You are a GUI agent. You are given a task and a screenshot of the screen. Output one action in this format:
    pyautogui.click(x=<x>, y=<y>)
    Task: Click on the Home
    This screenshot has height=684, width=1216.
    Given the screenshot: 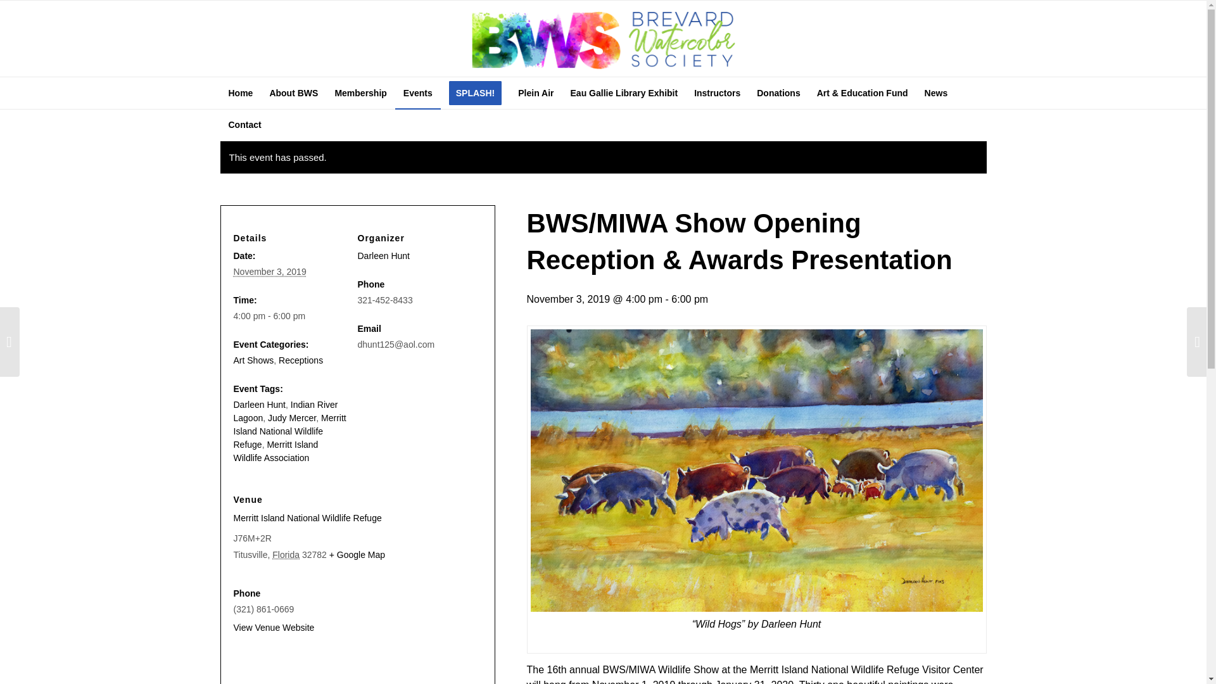 What is the action you would take?
    pyautogui.click(x=241, y=92)
    